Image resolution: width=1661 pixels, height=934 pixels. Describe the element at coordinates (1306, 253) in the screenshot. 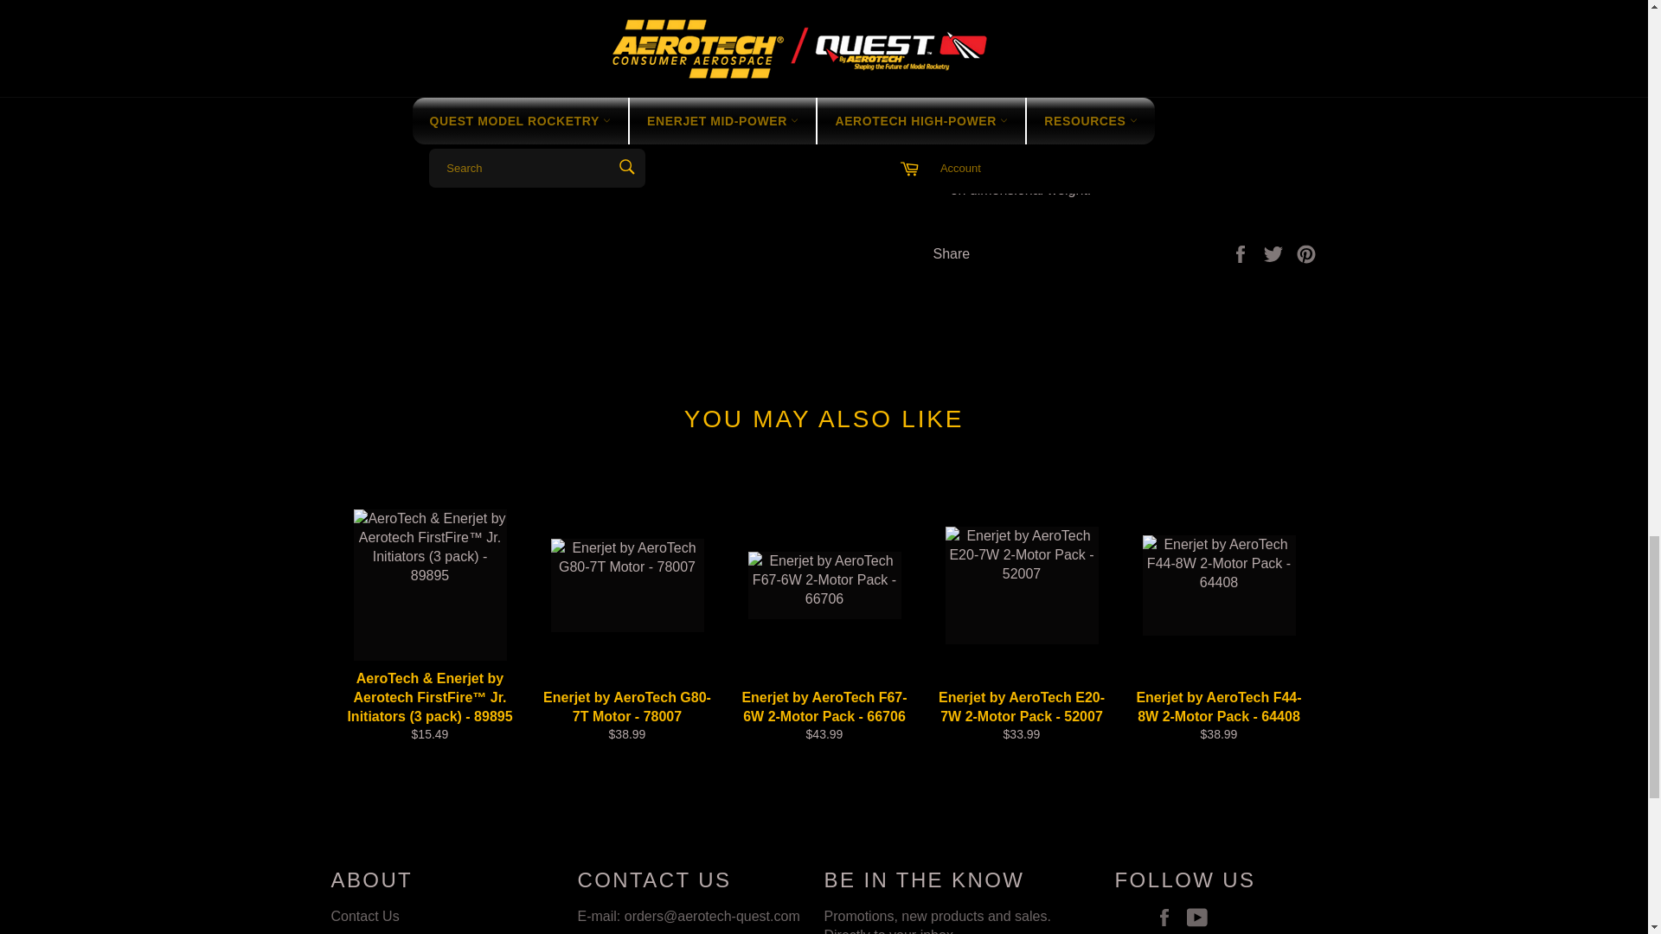

I see `Pin on Pinterest` at that location.